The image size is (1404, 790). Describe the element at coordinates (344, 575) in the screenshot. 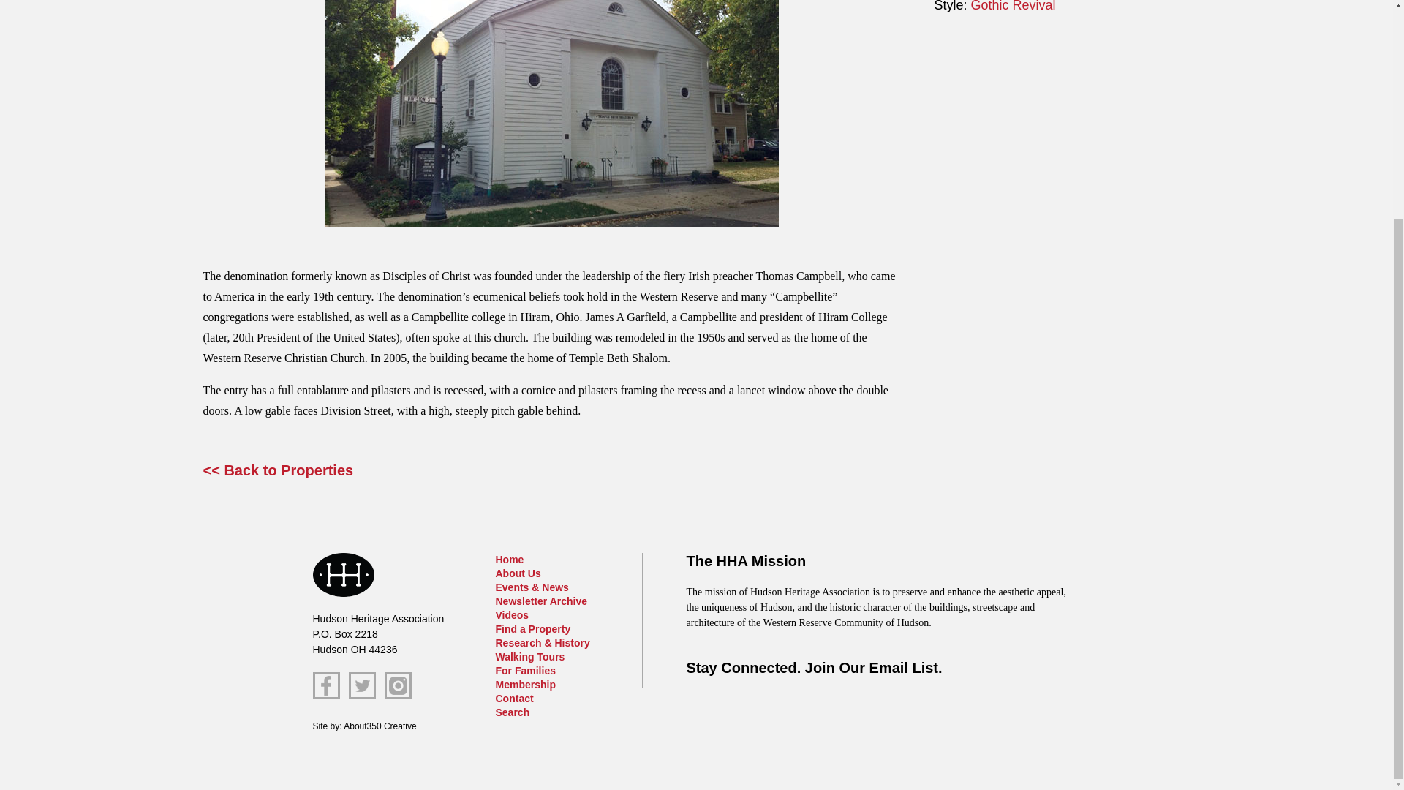

I see `Hudson Heritage Association` at that location.